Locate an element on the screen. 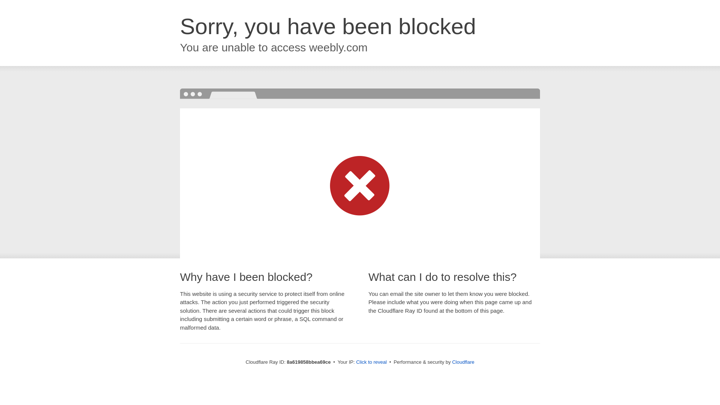  Cloudflare is located at coordinates (463, 362).